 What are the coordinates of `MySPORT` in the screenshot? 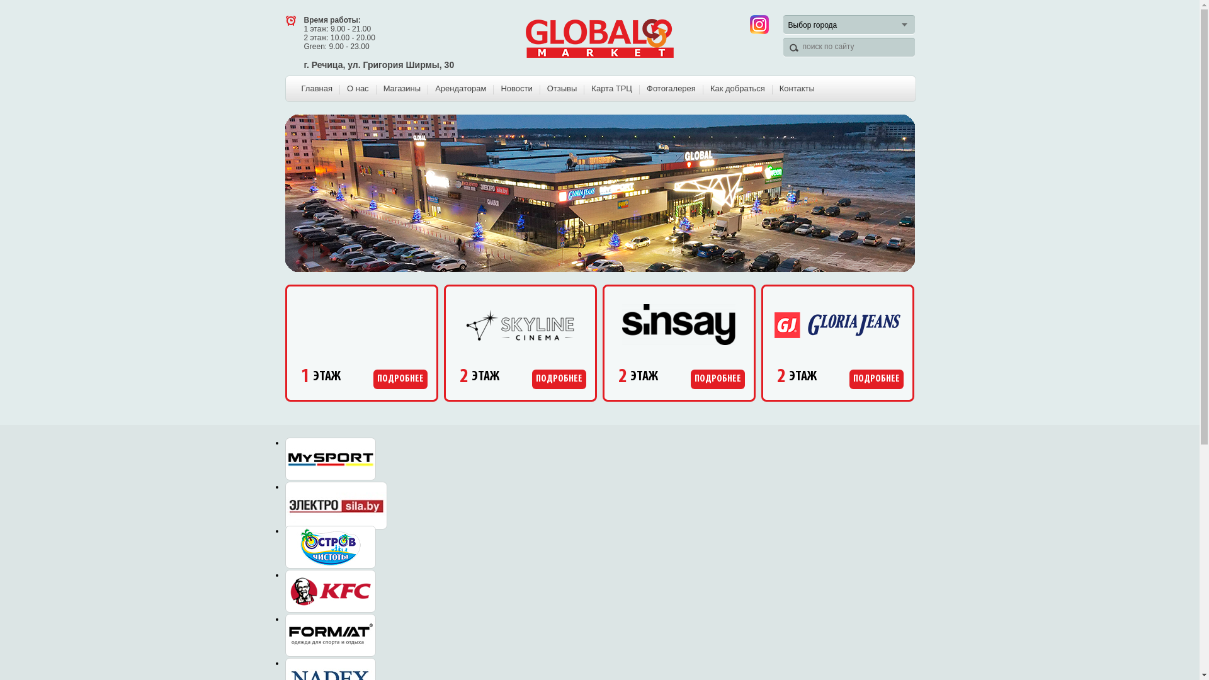 It's located at (330, 459).